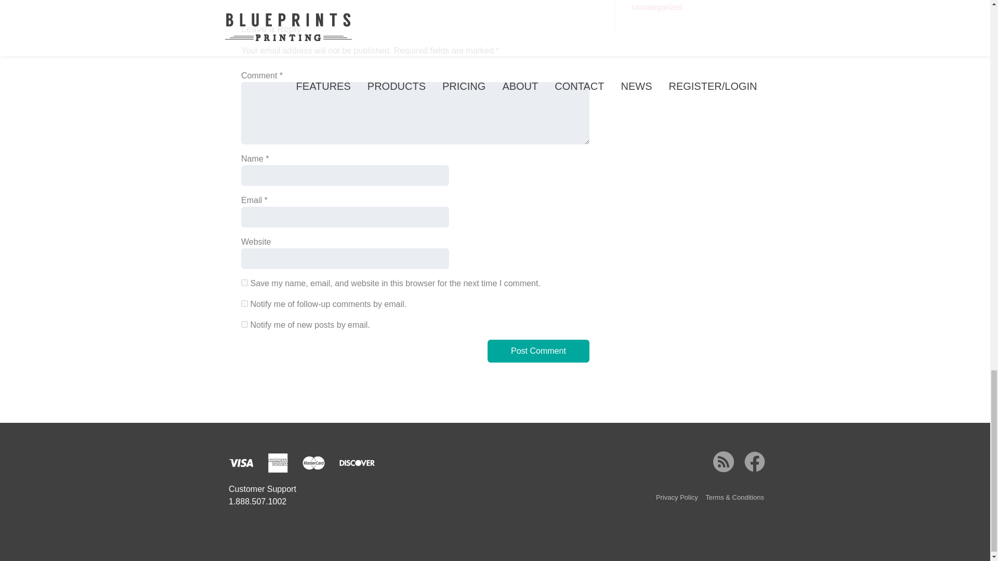  Describe the element at coordinates (244, 283) in the screenshot. I see `yes` at that location.